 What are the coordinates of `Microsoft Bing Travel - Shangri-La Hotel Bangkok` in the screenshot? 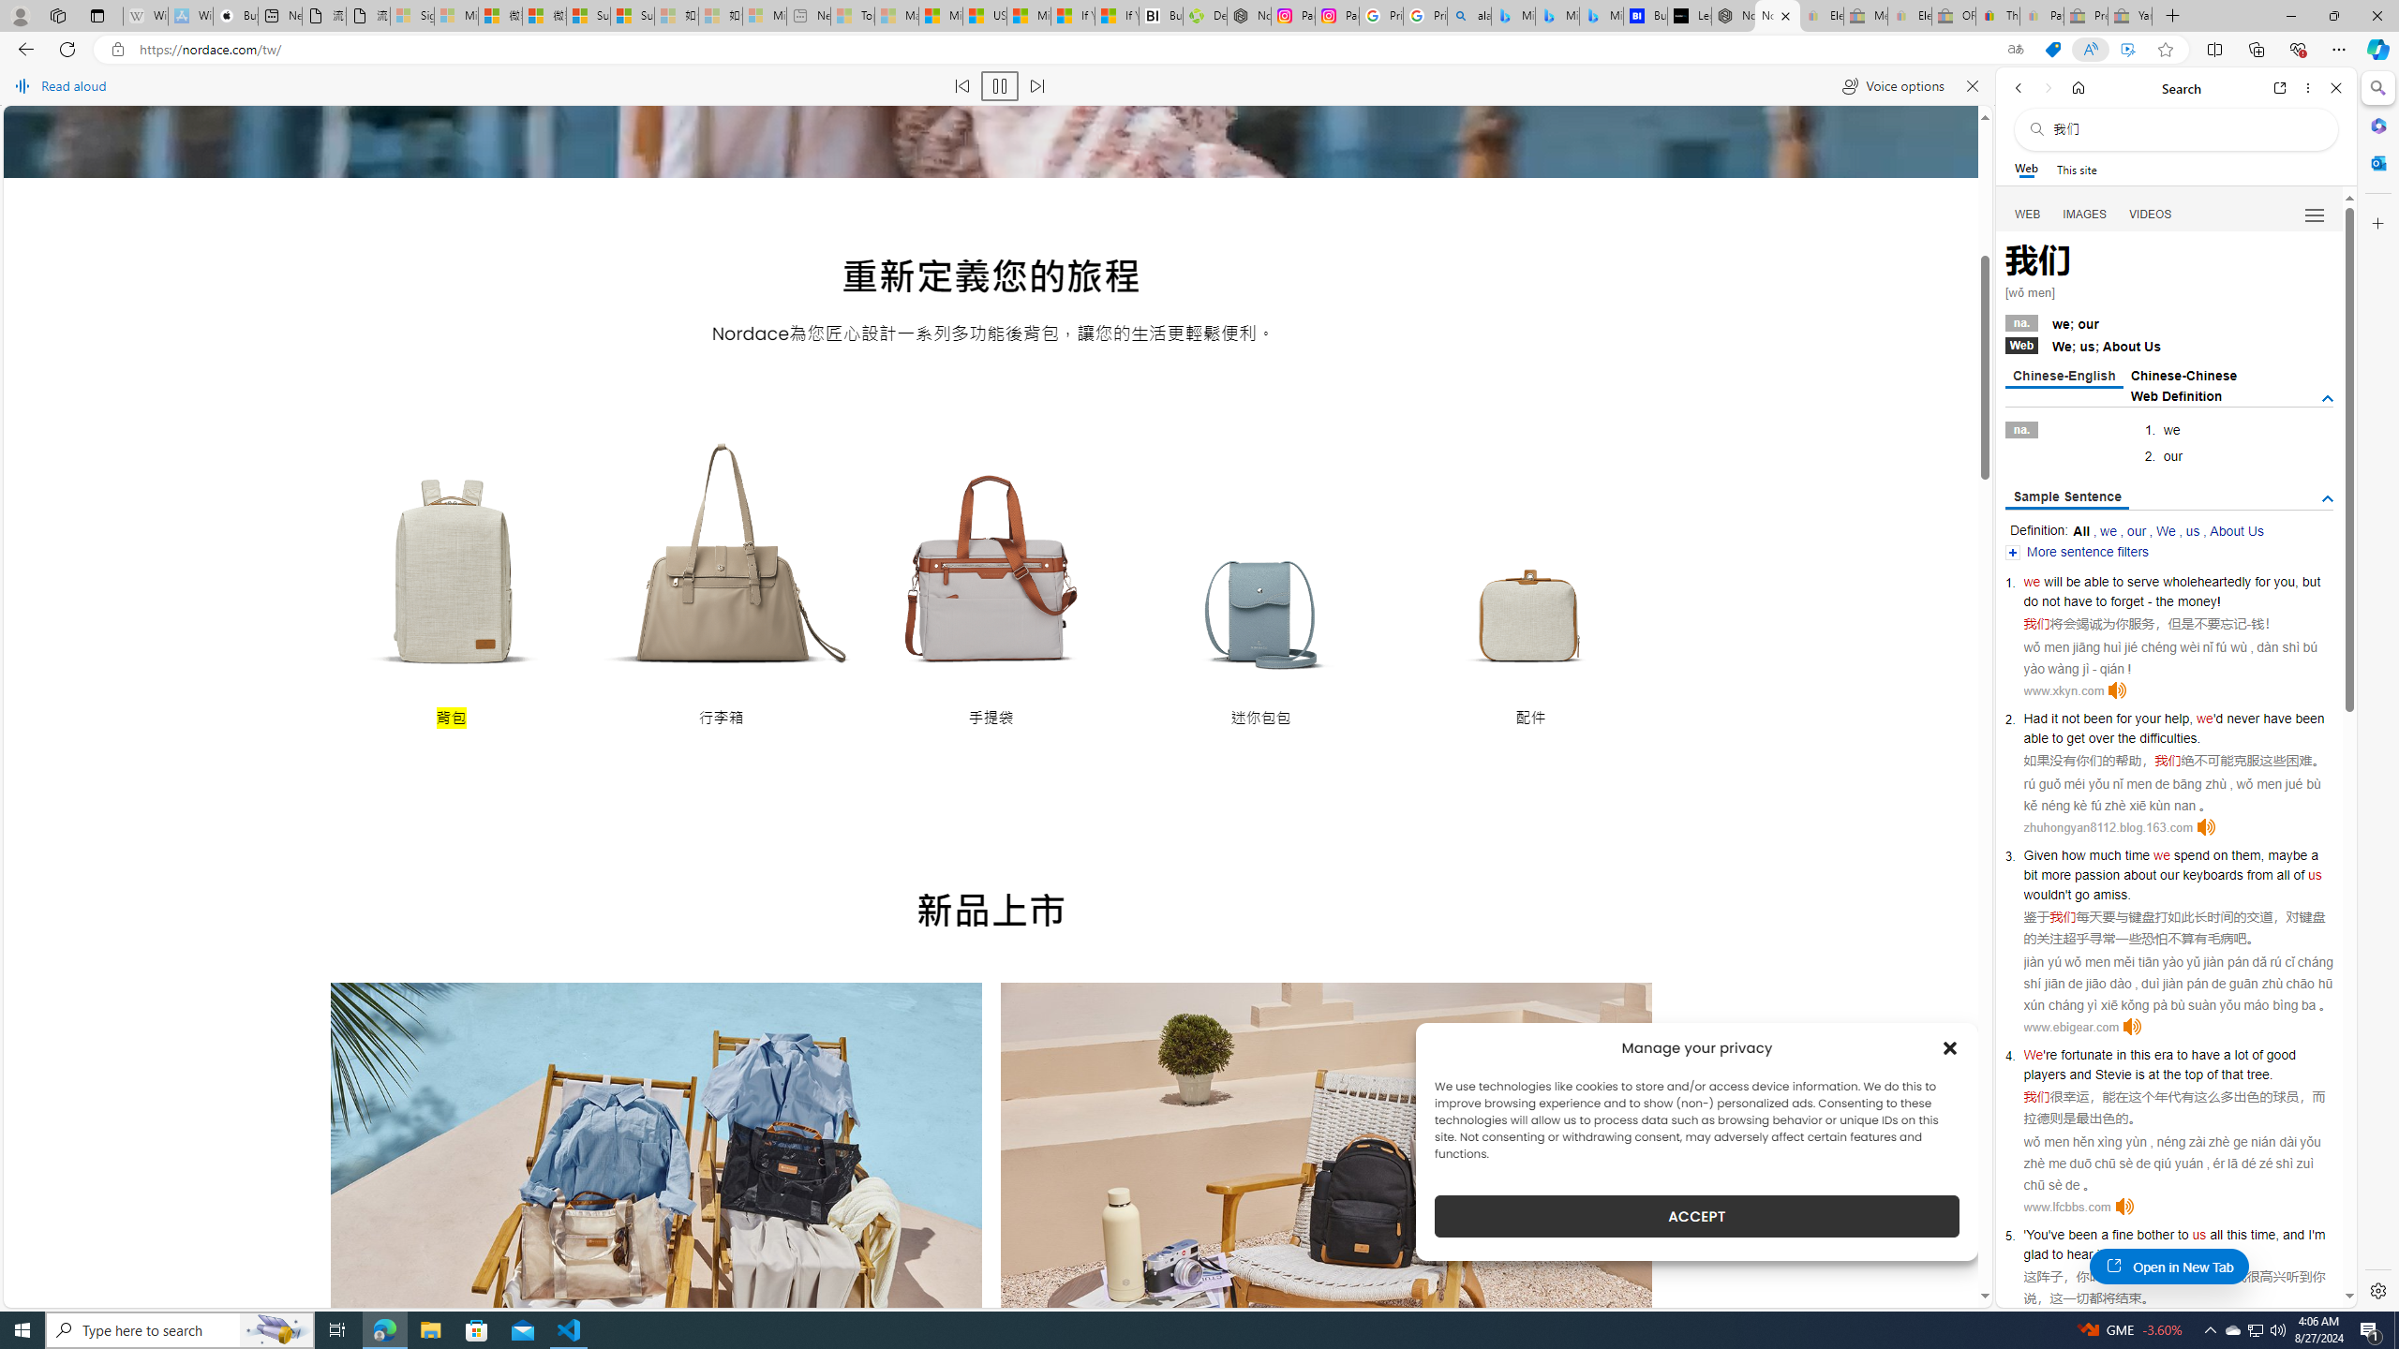 It's located at (1601, 16).